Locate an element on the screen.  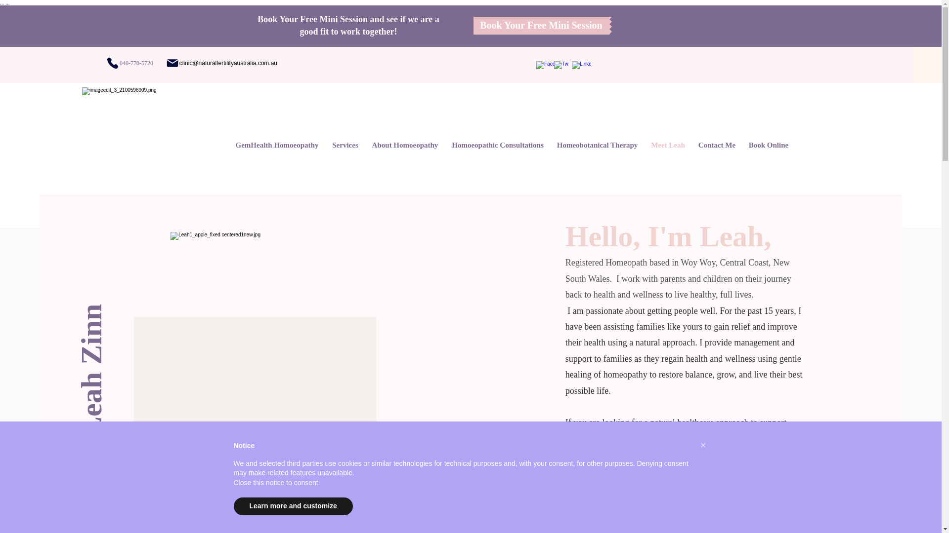
Homoeopathic Consultations is located at coordinates (497, 145).